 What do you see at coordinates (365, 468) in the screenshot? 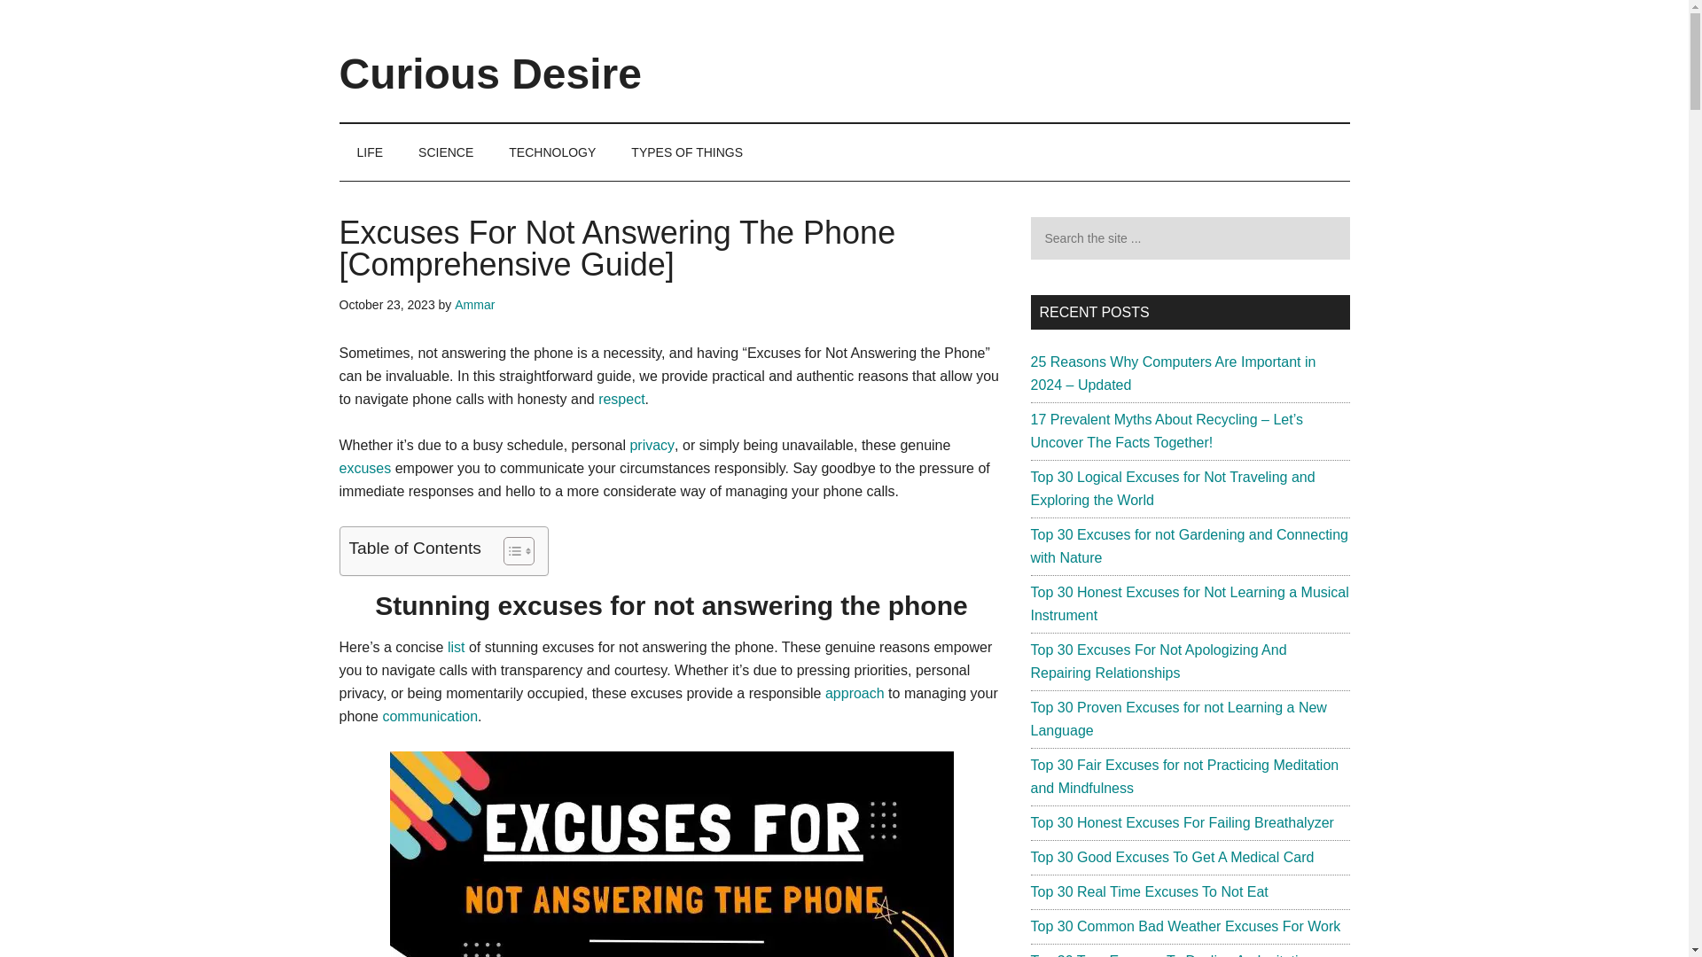
I see `excuses` at bounding box center [365, 468].